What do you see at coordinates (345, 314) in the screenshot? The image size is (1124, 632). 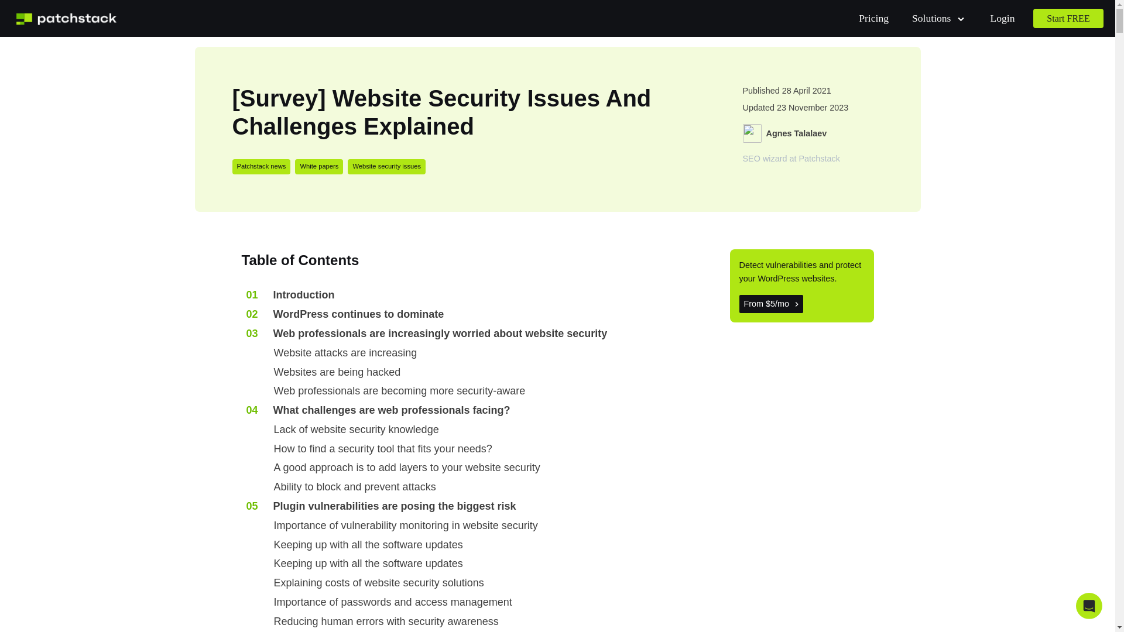 I see `WordPress continues to dominate` at bounding box center [345, 314].